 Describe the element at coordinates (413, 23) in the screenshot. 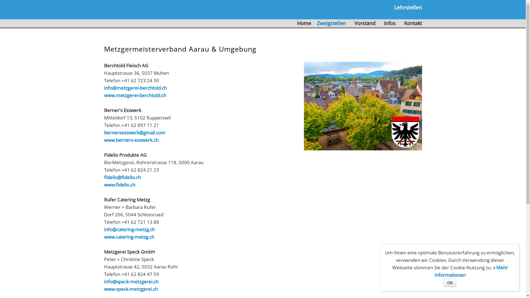

I see `Kontakt` at that location.